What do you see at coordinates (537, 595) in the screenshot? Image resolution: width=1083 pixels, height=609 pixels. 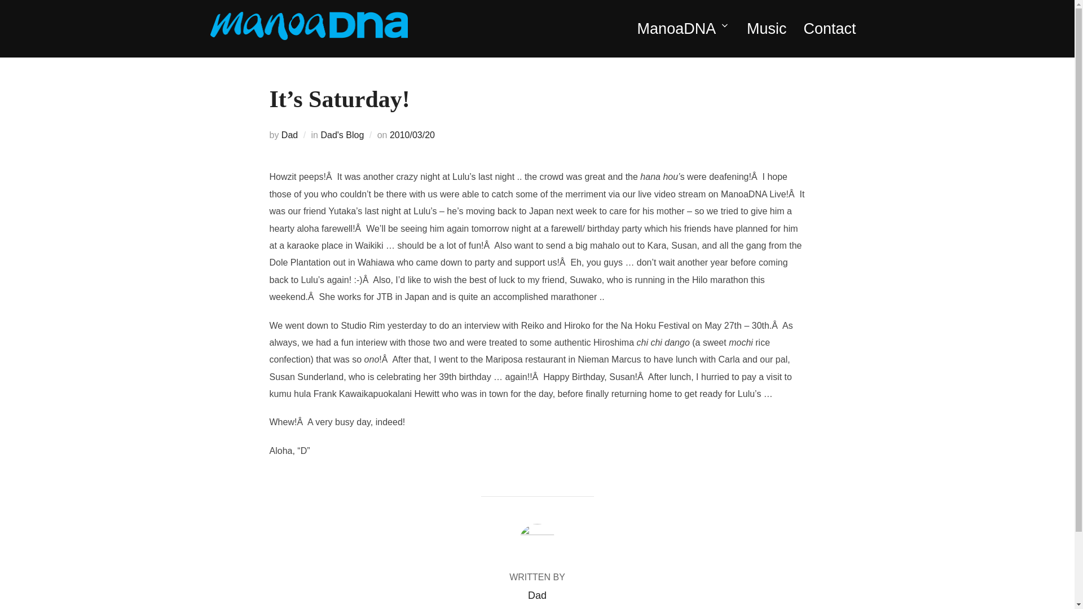 I see `Posts by Dad` at bounding box center [537, 595].